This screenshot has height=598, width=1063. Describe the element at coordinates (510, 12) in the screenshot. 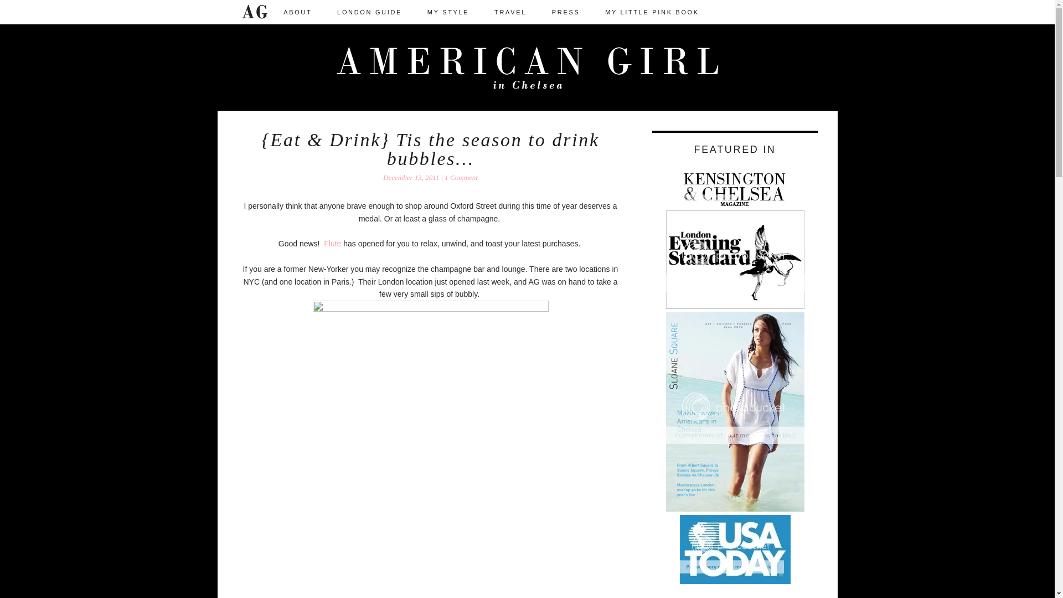

I see `TRAVEL` at that location.